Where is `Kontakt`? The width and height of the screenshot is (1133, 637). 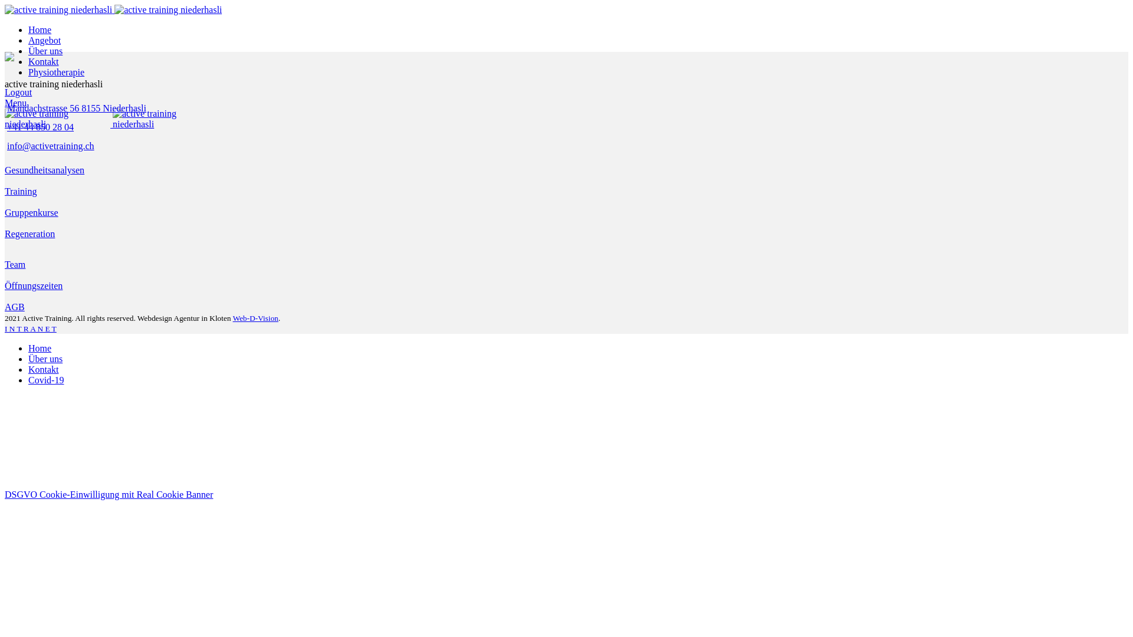
Kontakt is located at coordinates (44, 61).